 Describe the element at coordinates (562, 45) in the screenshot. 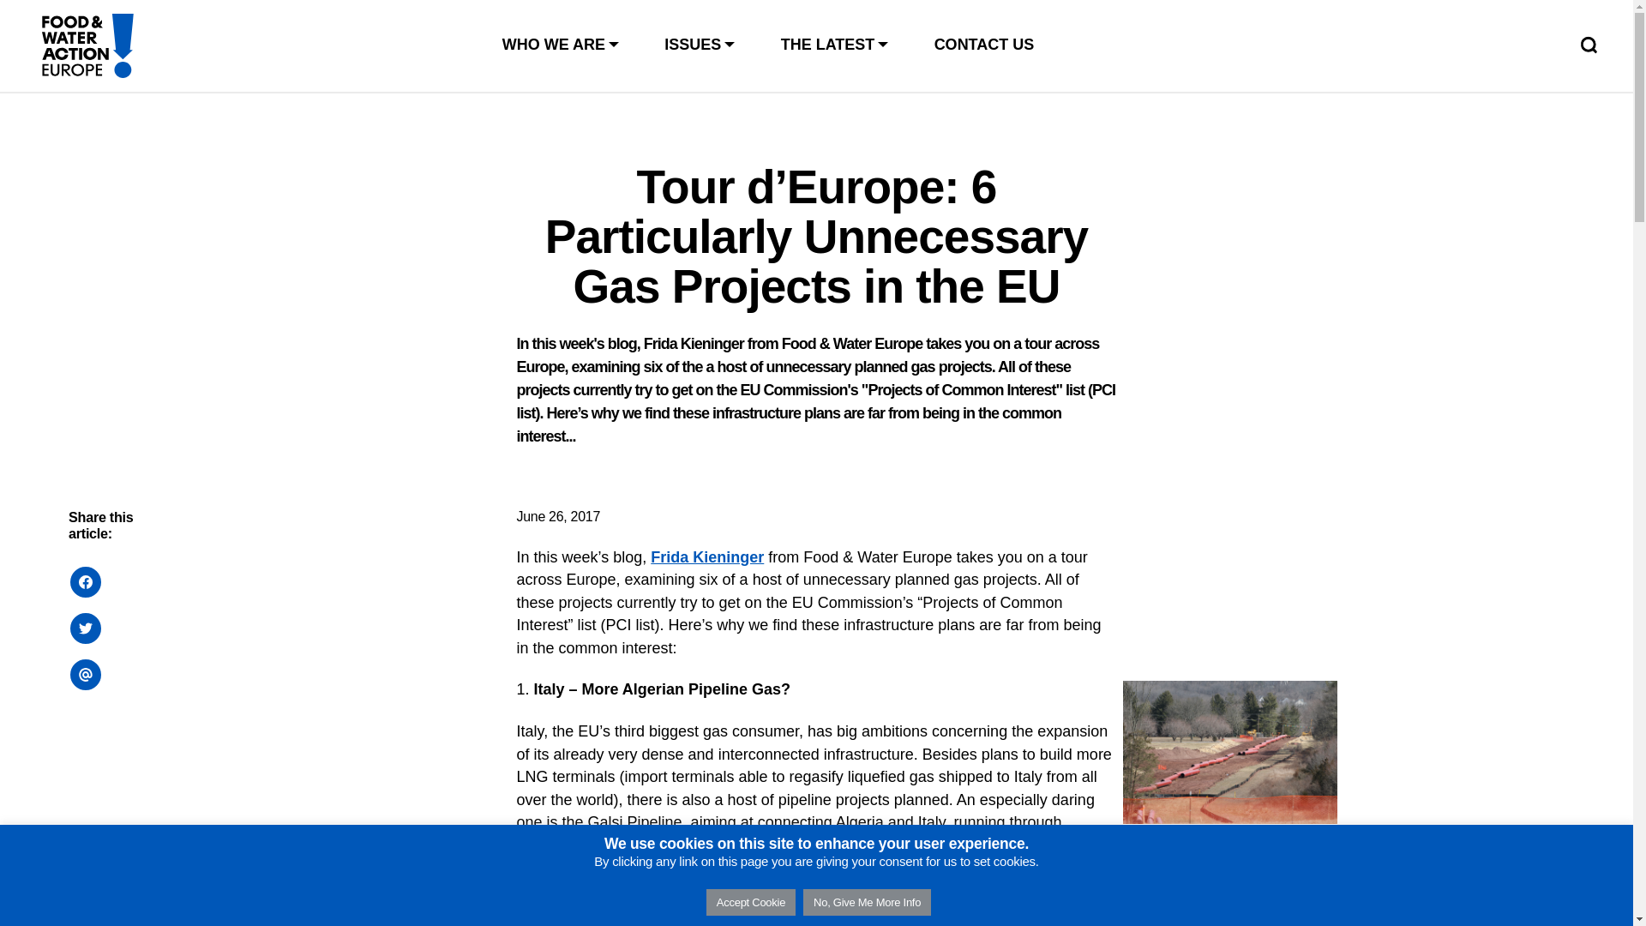

I see `Who We Are` at that location.